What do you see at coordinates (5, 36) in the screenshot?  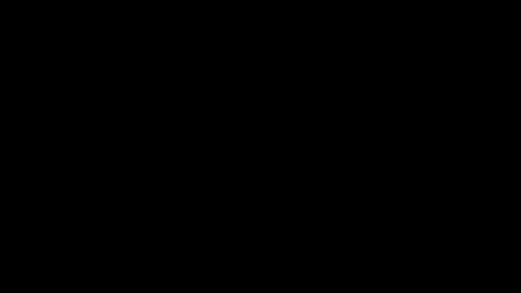 I see ` ` at bounding box center [5, 36].